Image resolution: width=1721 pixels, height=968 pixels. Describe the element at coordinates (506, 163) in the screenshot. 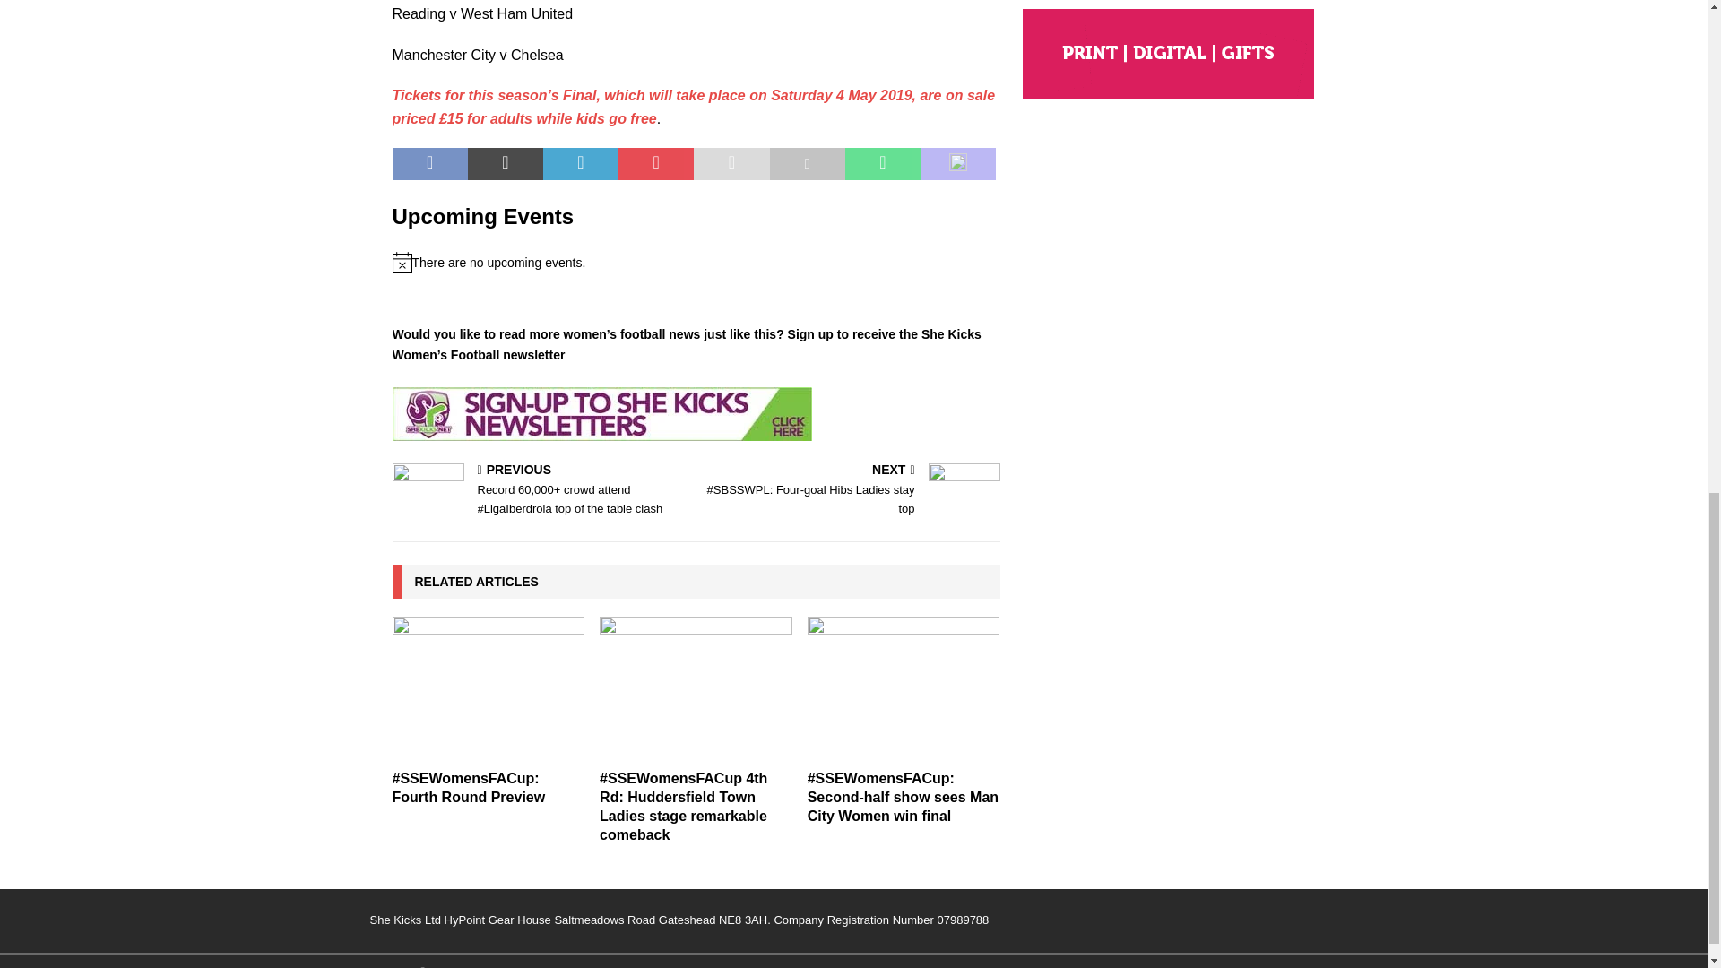

I see `Tweet This Post` at that location.